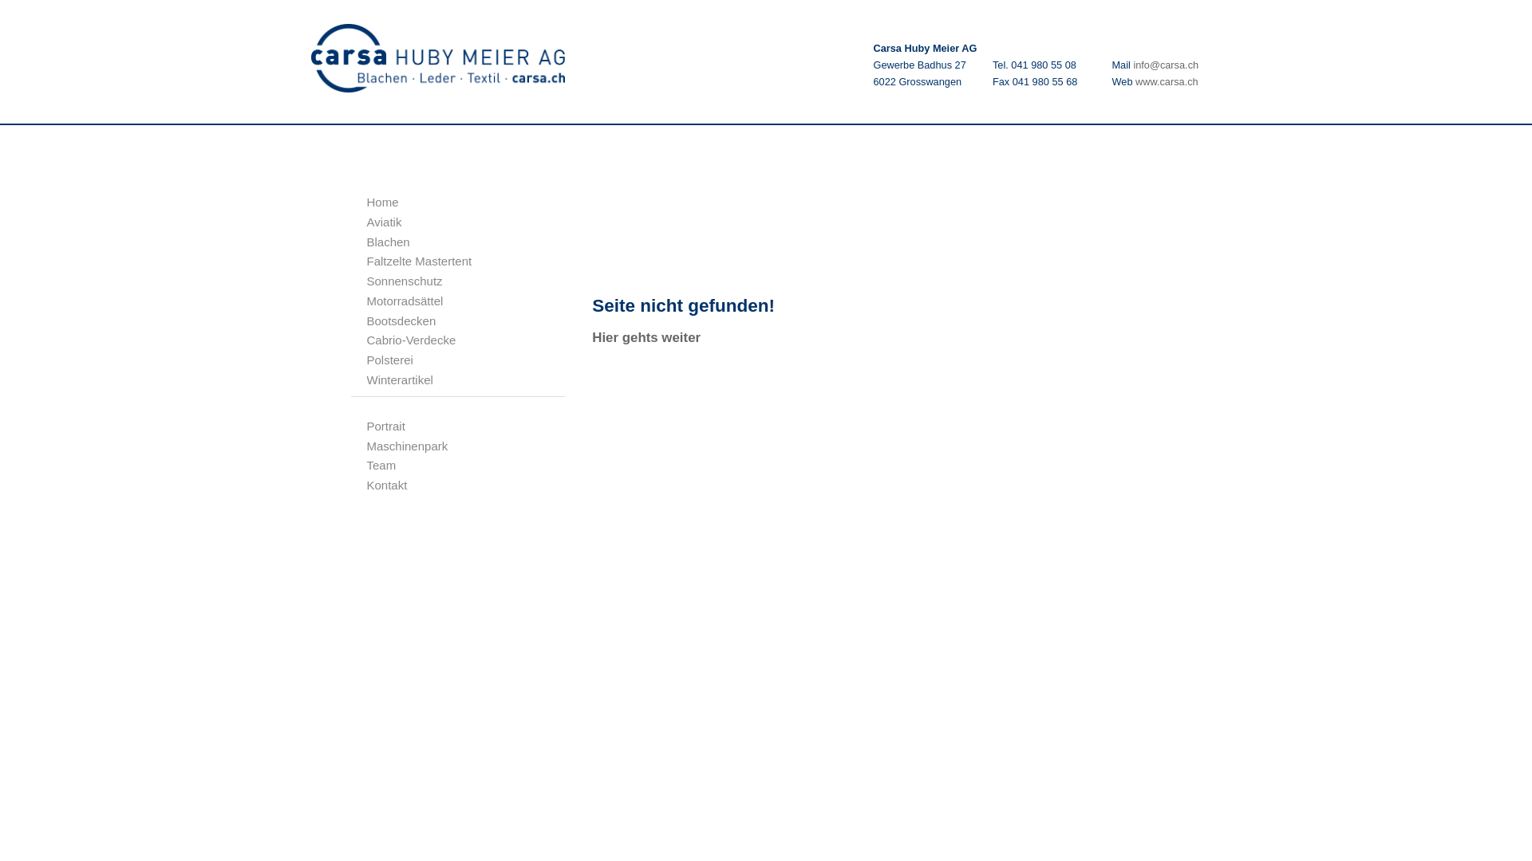  Describe the element at coordinates (402, 320) in the screenshot. I see `Bootsdecken` at that location.